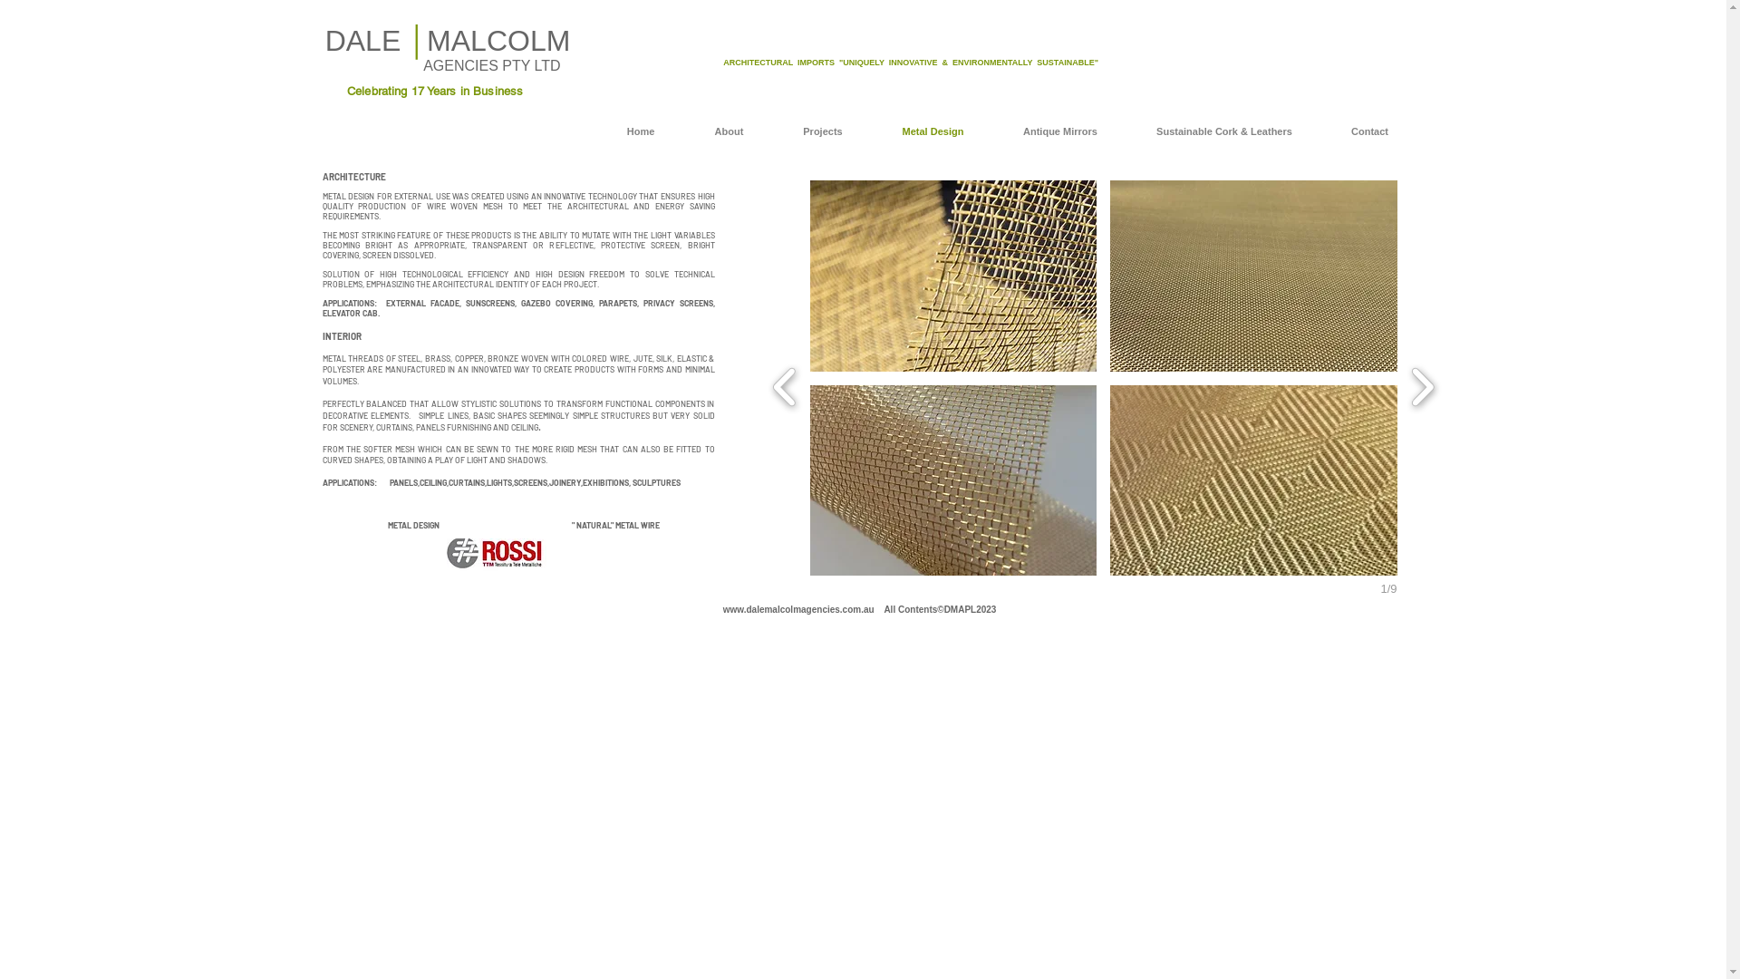 The height and width of the screenshot is (979, 1740). Describe the element at coordinates (1369, 131) in the screenshot. I see `Contact` at that location.